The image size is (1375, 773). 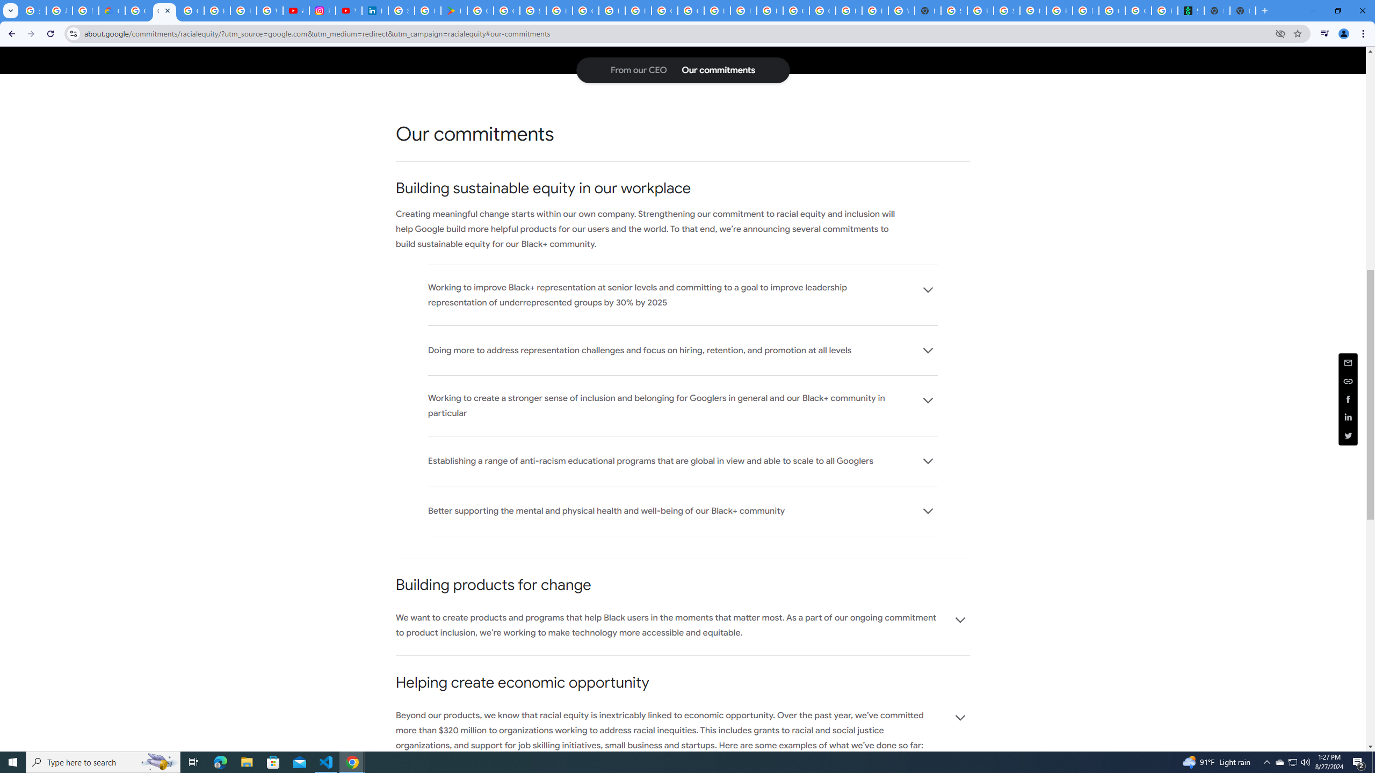 I want to click on YouTube Culture & Trends - On The Rise: Handcam Videos, so click(x=349, y=11).